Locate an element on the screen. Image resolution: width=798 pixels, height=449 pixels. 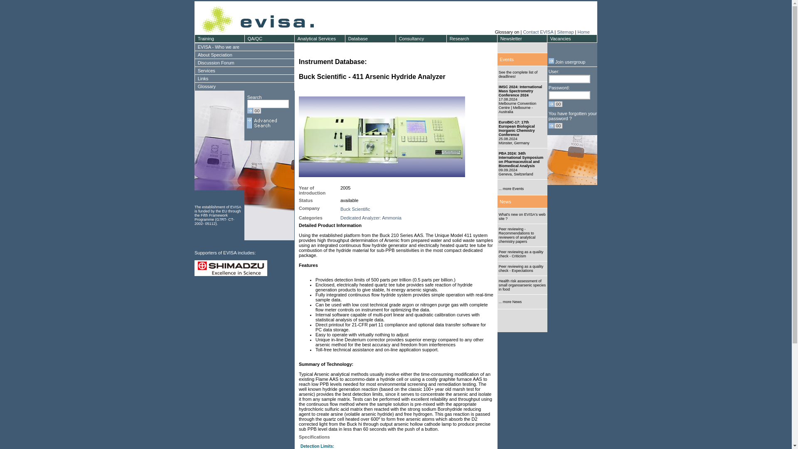
Buck Scientific is located at coordinates (355, 209).